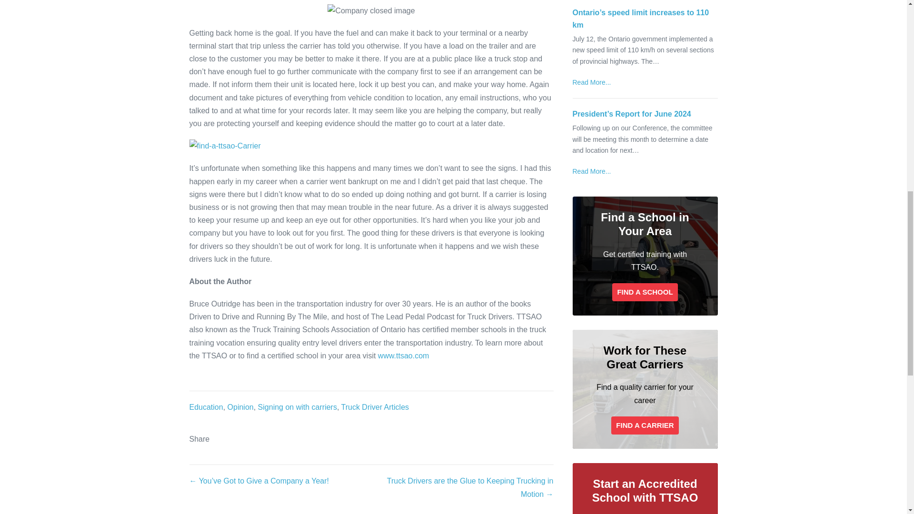  Describe the element at coordinates (241, 407) in the screenshot. I see `Opinion` at that location.